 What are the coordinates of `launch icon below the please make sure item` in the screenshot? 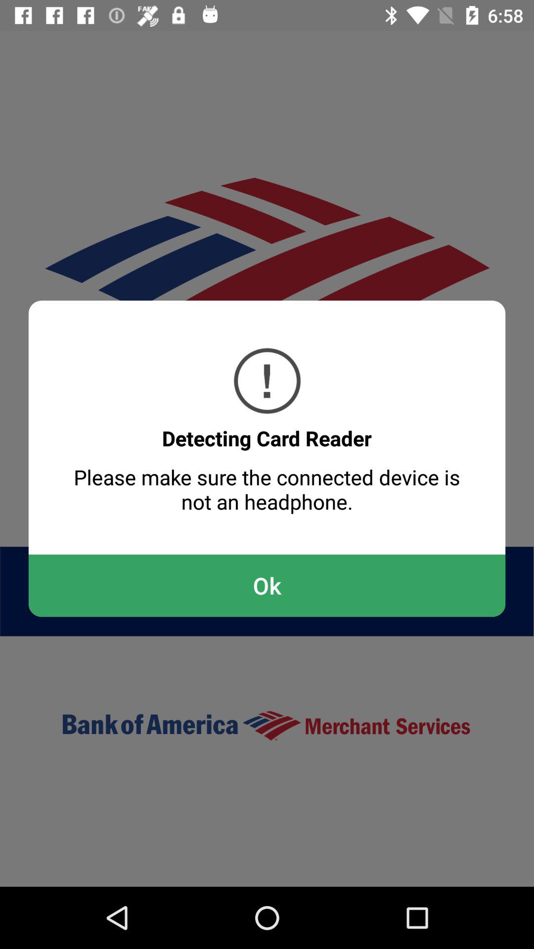 It's located at (267, 585).